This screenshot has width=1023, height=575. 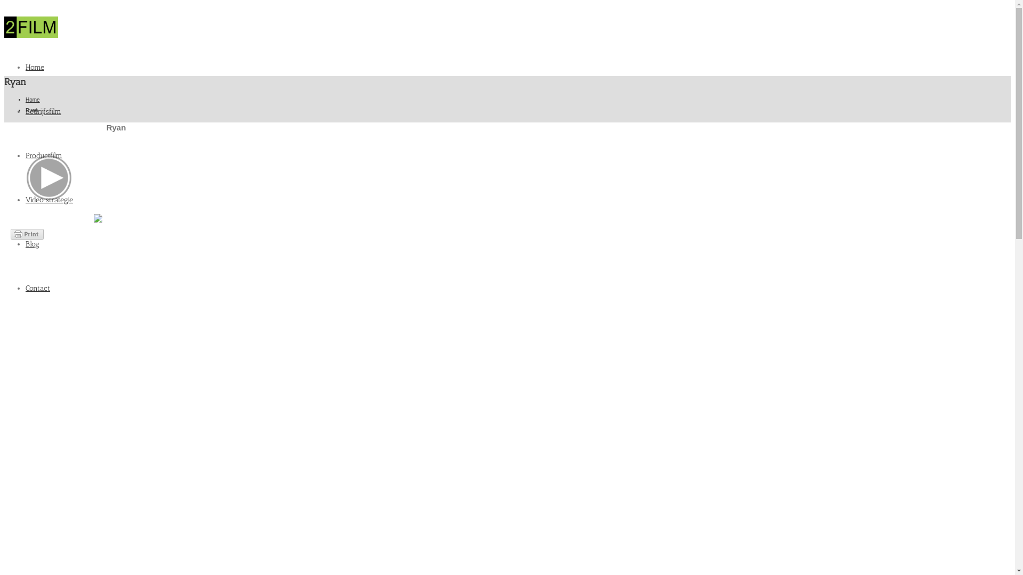 What do you see at coordinates (38, 289) in the screenshot?
I see `Contact` at bounding box center [38, 289].